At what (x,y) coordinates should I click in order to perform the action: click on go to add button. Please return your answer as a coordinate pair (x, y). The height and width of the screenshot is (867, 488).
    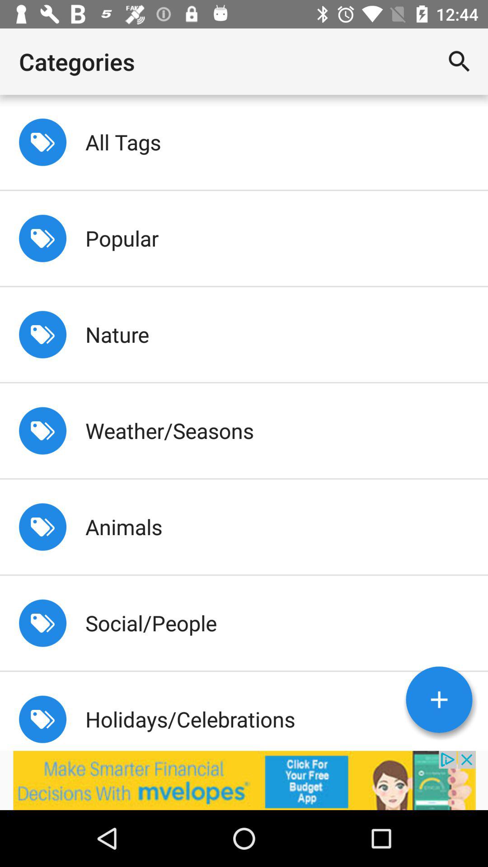
    Looking at the image, I should click on (439, 699).